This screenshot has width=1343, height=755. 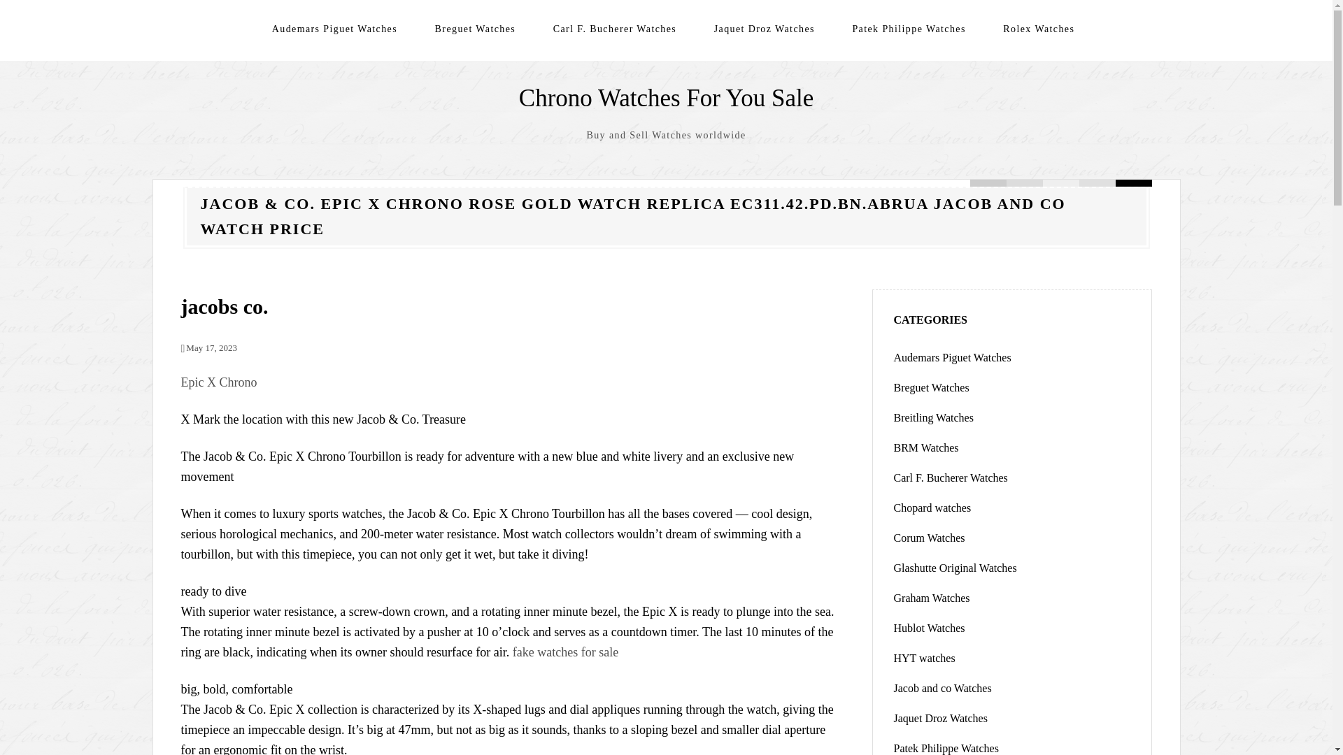 What do you see at coordinates (208, 348) in the screenshot?
I see `May 17, 2023` at bounding box center [208, 348].